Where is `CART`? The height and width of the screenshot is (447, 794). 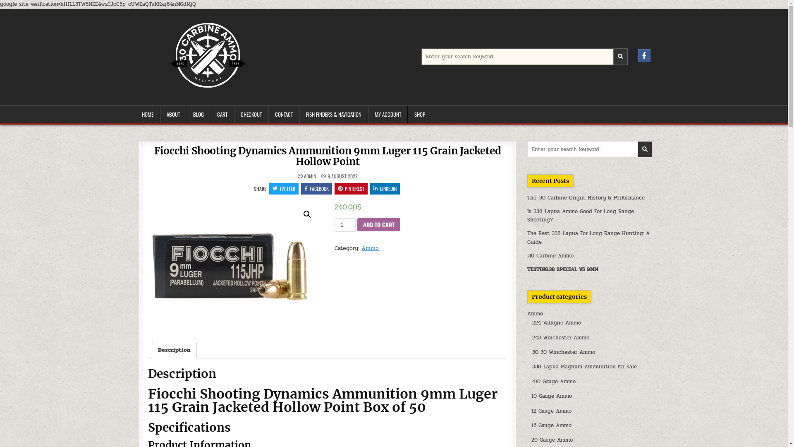
CART is located at coordinates (222, 114).